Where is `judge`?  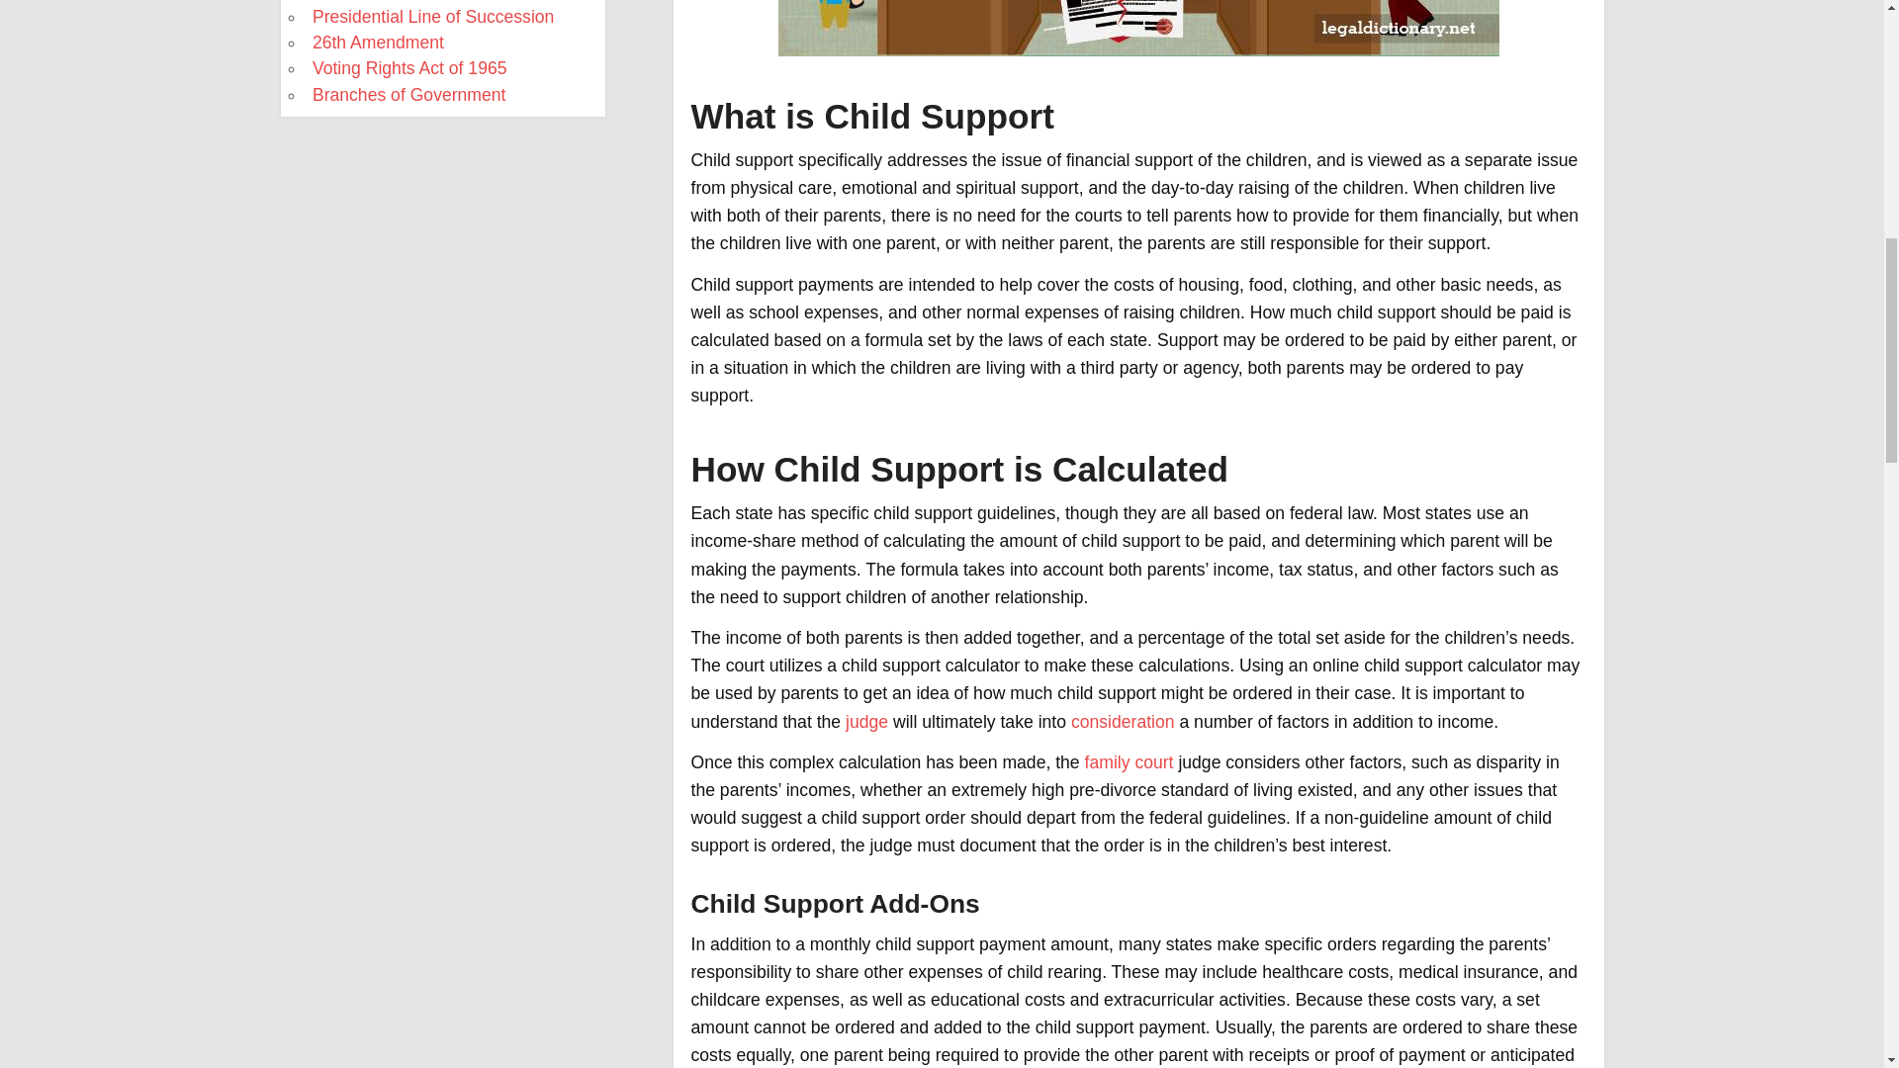 judge is located at coordinates (866, 722).